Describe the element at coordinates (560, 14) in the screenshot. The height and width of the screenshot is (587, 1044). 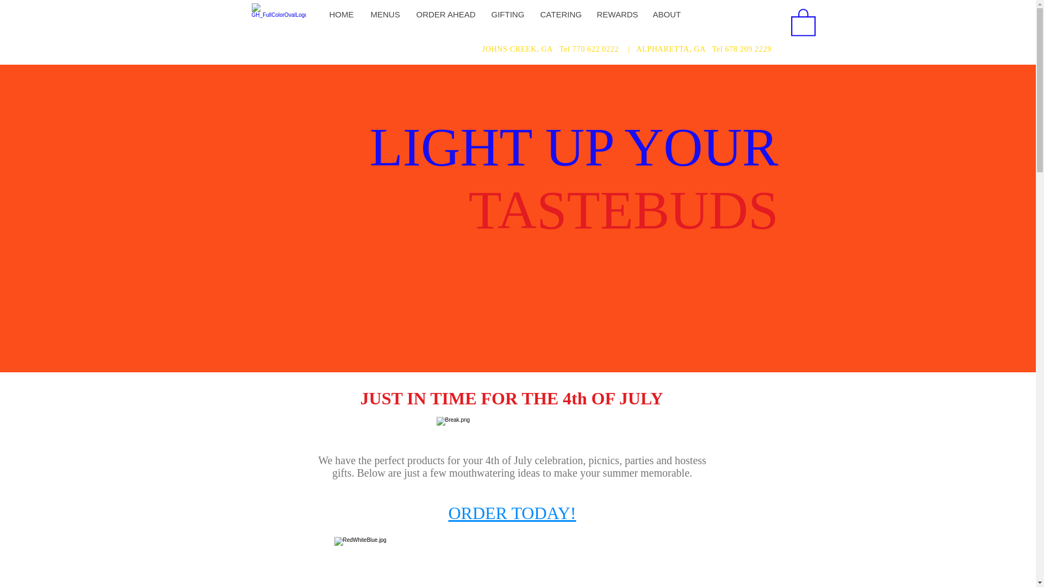
I see `CATERING` at that location.